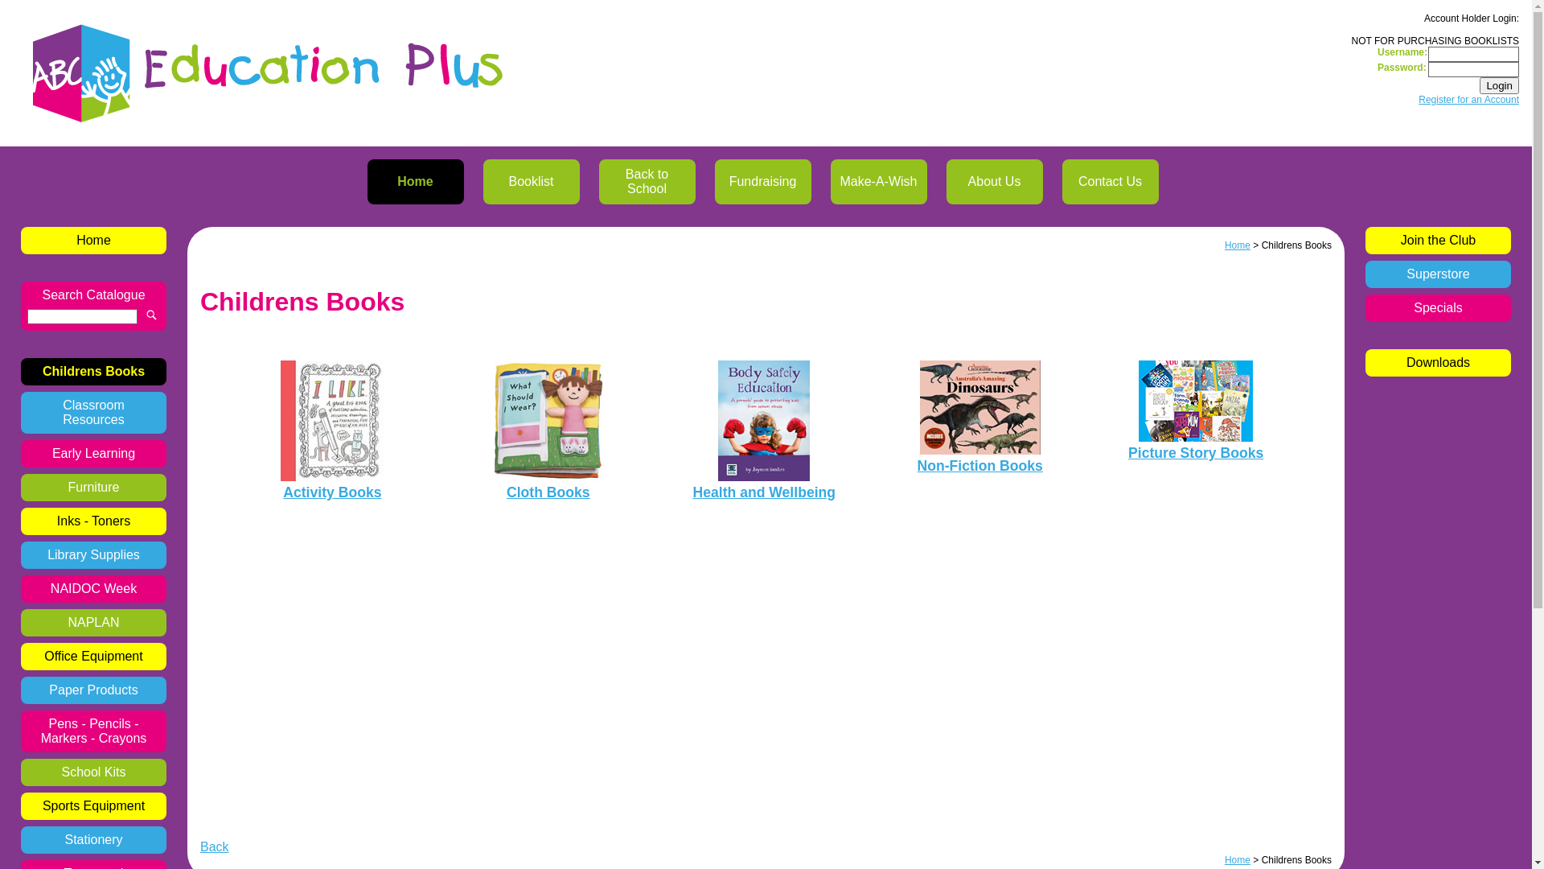  Describe the element at coordinates (93, 488) in the screenshot. I see `Furniture` at that location.